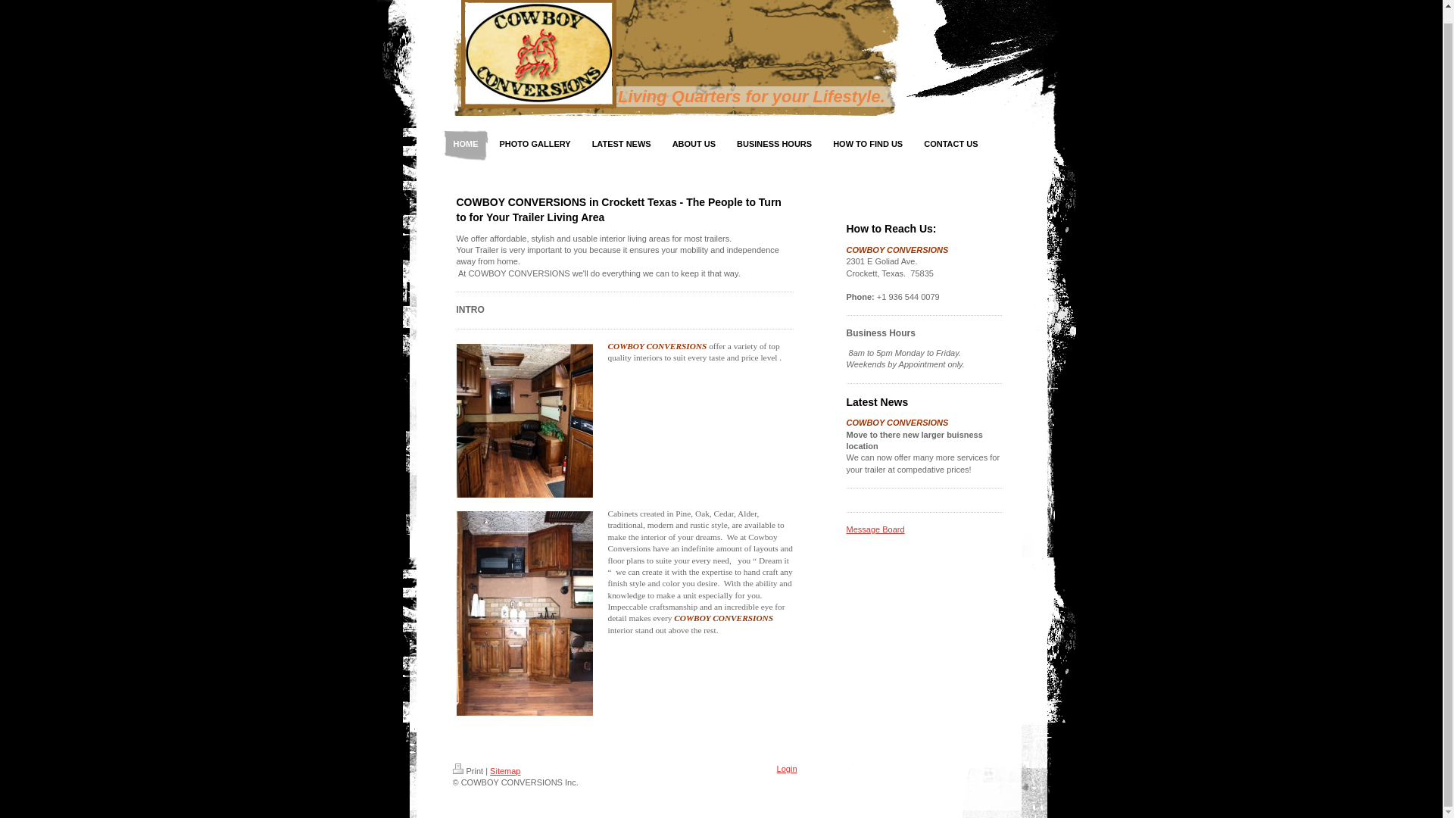 Image resolution: width=1454 pixels, height=818 pixels. What do you see at coordinates (868, 144) in the screenshot?
I see `HOW TO FIND US` at bounding box center [868, 144].